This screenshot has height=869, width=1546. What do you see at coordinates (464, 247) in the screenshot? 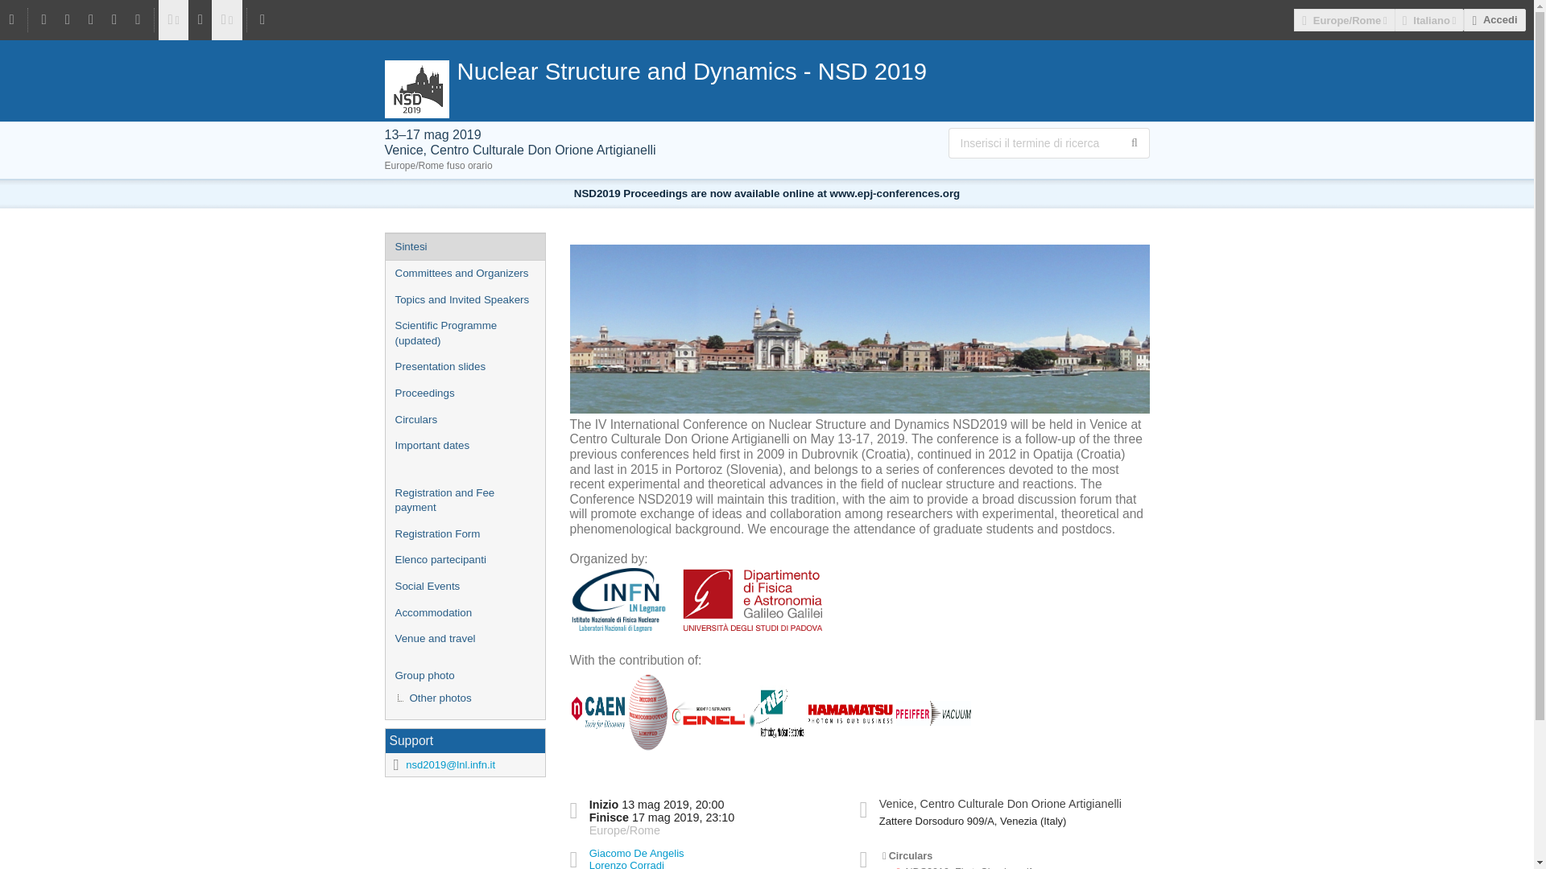
I see `Sintesi` at bounding box center [464, 247].